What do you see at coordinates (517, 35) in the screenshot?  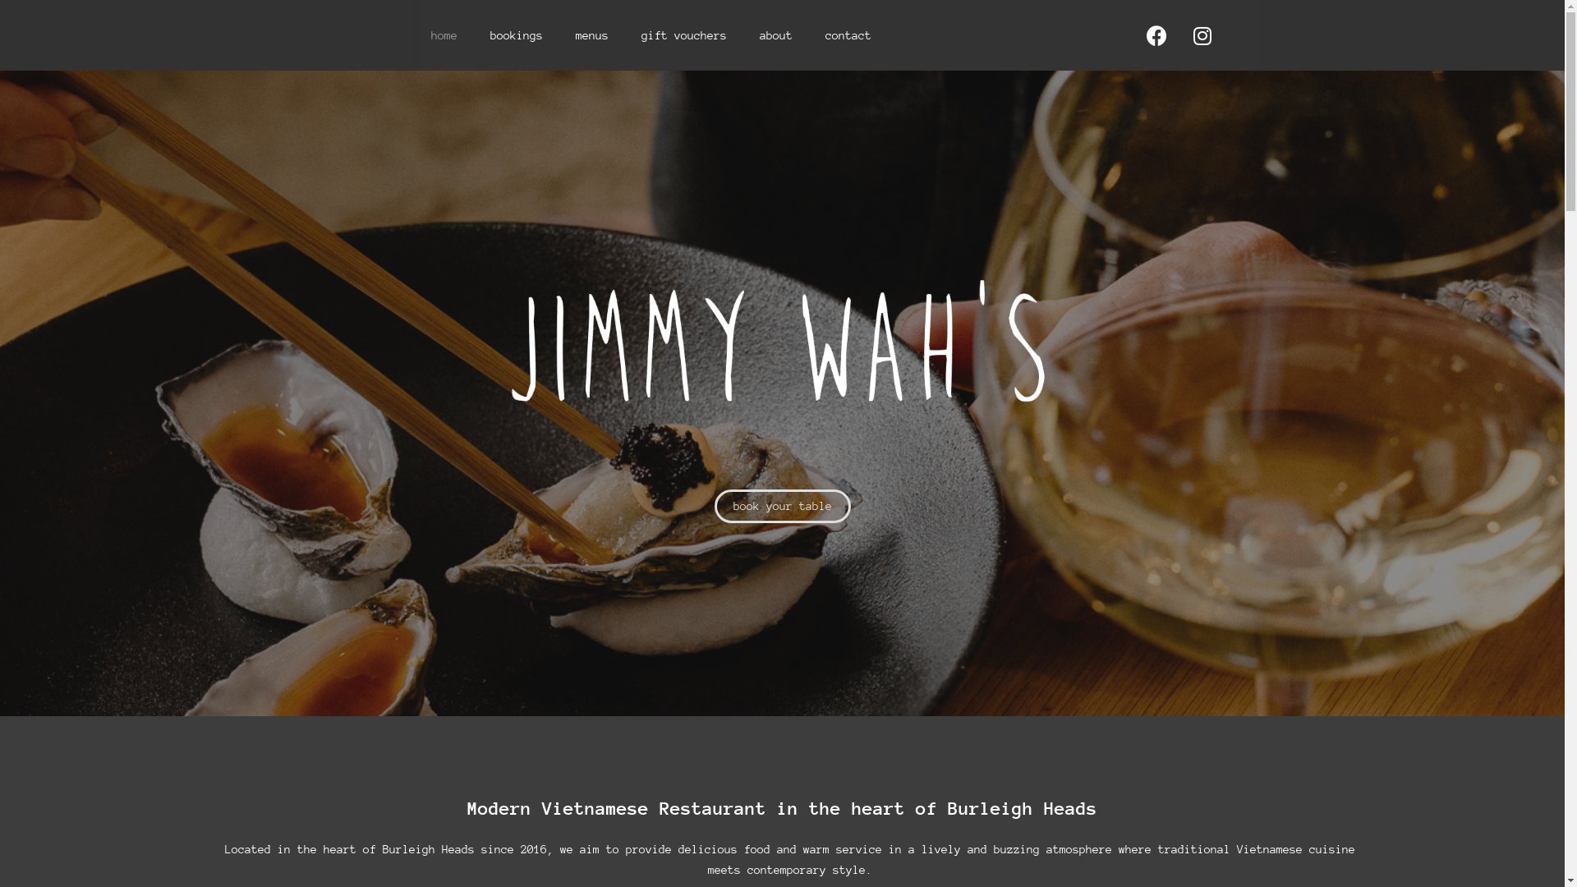 I see `bookings` at bounding box center [517, 35].